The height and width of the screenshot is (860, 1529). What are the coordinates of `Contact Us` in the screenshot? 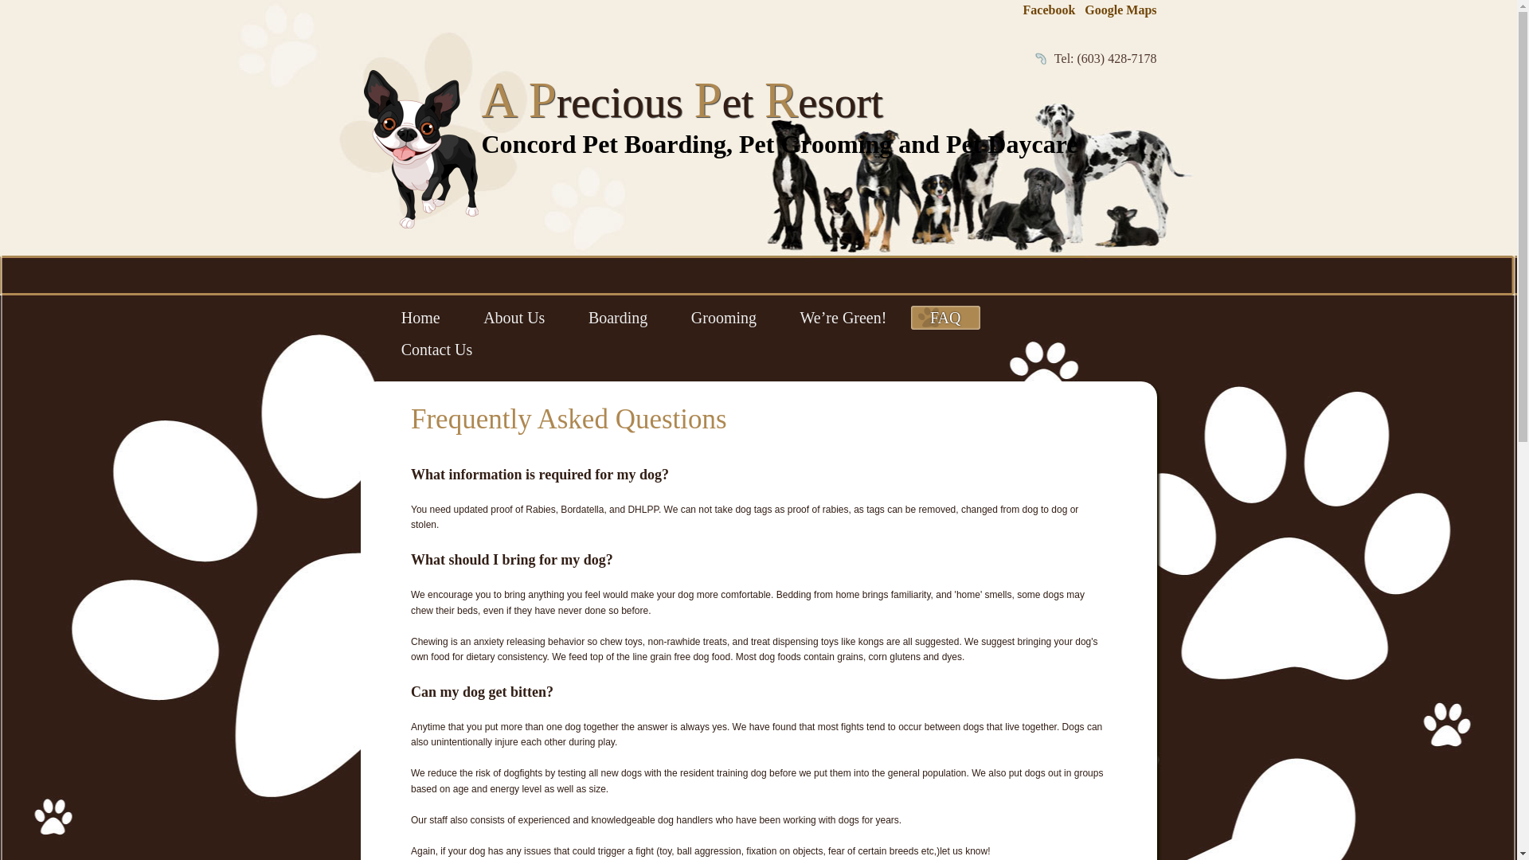 It's located at (437, 349).